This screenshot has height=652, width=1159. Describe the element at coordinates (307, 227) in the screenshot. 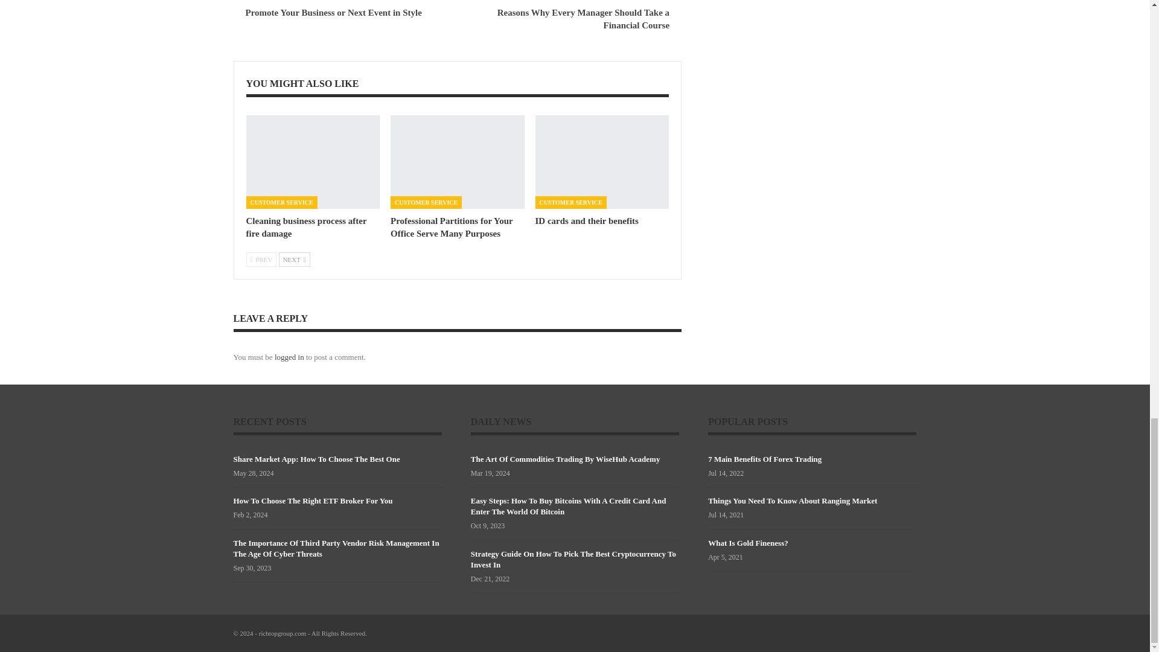

I see `Cleaning business process after fire damage` at that location.